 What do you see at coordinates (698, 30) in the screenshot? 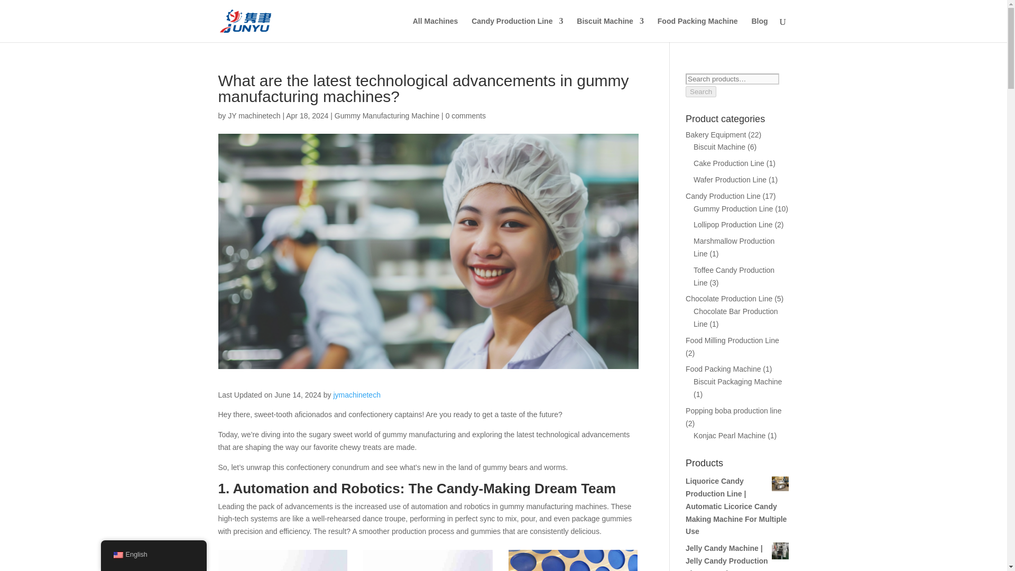
I see `Food Packing Machine` at bounding box center [698, 30].